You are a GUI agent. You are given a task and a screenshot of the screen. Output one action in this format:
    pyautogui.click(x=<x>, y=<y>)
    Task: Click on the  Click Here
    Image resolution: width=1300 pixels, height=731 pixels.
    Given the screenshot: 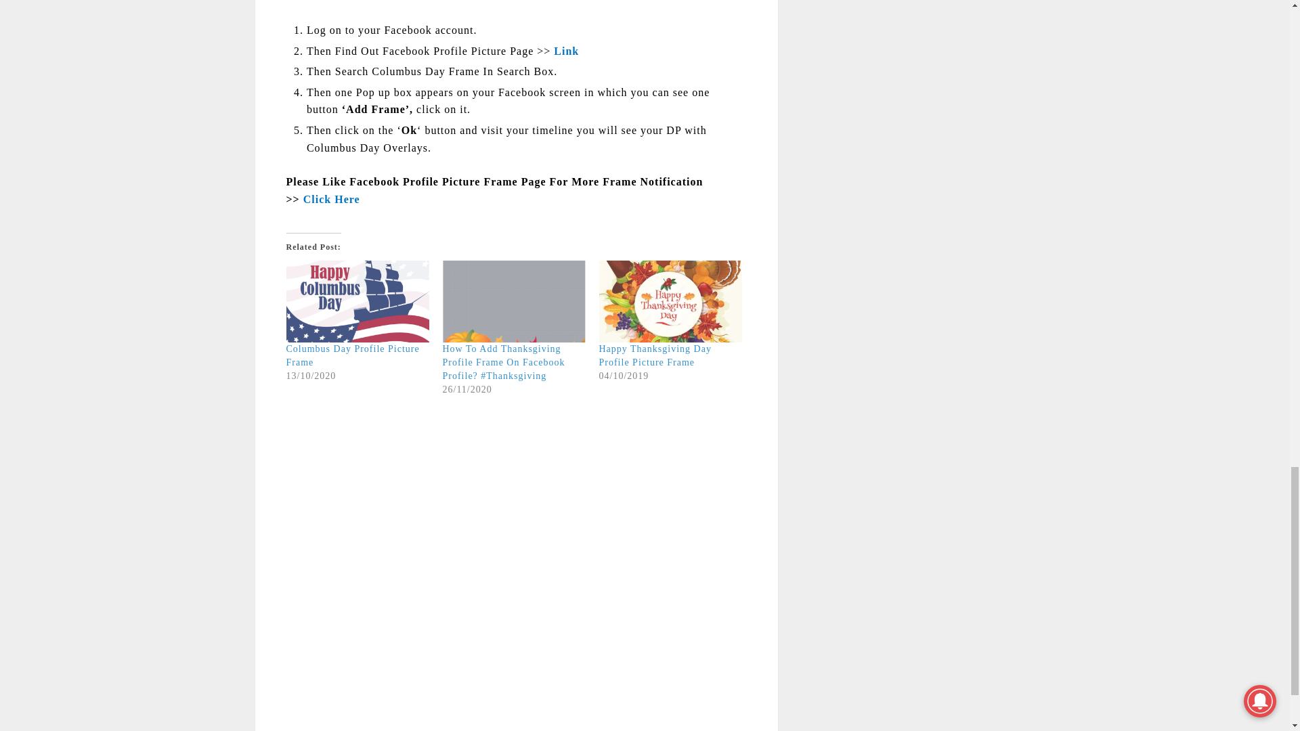 What is the action you would take?
    pyautogui.click(x=330, y=199)
    